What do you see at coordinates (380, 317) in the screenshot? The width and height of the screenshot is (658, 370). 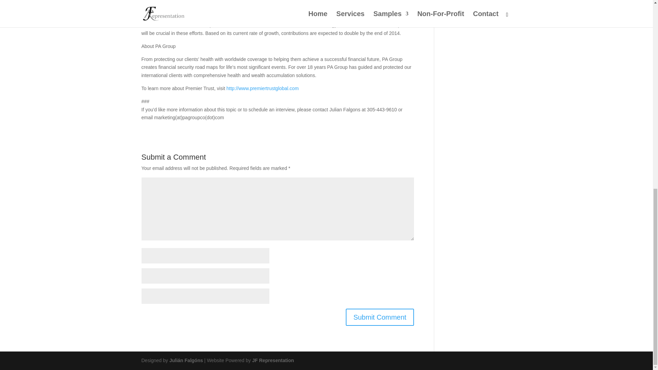 I see `Submit Comment` at bounding box center [380, 317].